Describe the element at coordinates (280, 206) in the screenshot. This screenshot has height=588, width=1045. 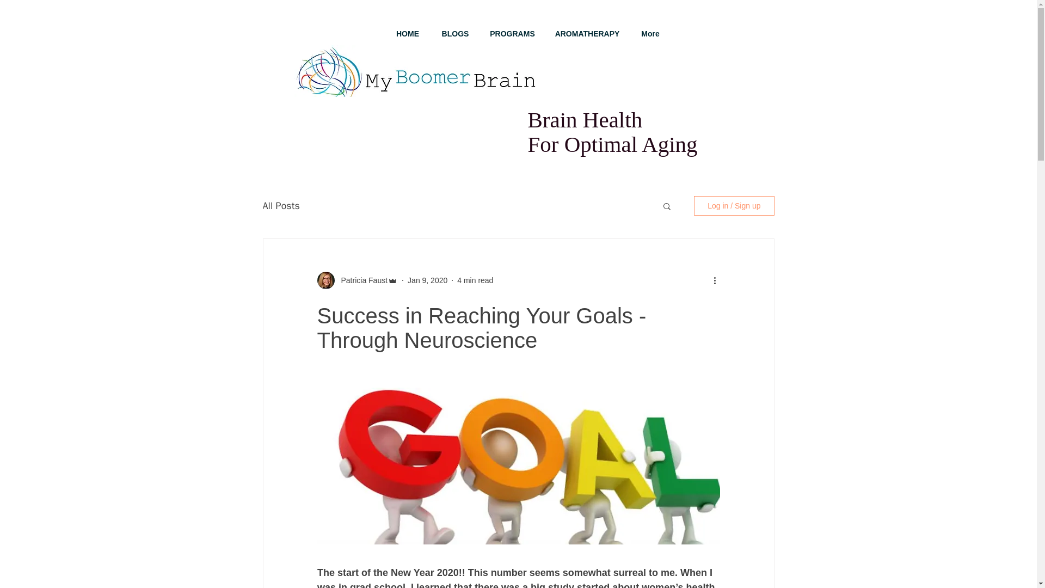
I see `All Posts` at that location.